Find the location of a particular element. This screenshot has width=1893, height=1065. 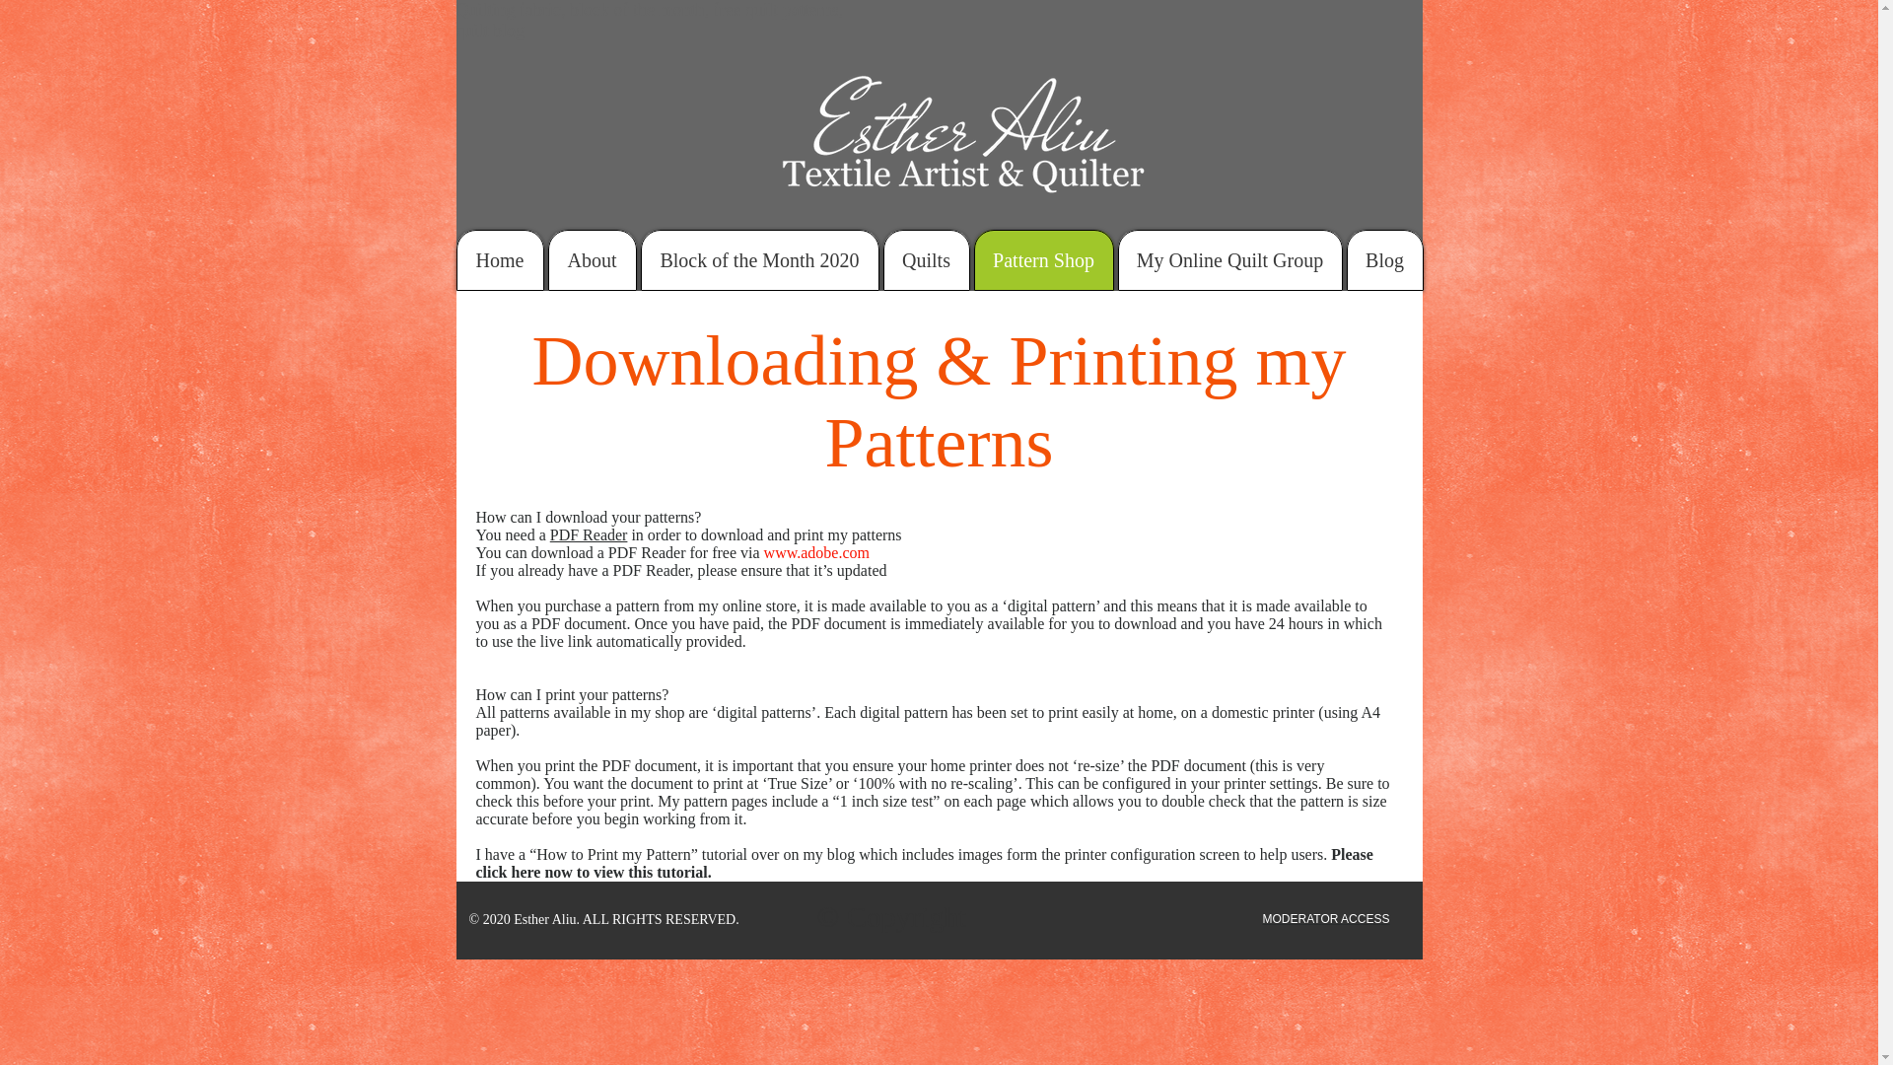

Please click here now to view this tutorial. is located at coordinates (923, 863).